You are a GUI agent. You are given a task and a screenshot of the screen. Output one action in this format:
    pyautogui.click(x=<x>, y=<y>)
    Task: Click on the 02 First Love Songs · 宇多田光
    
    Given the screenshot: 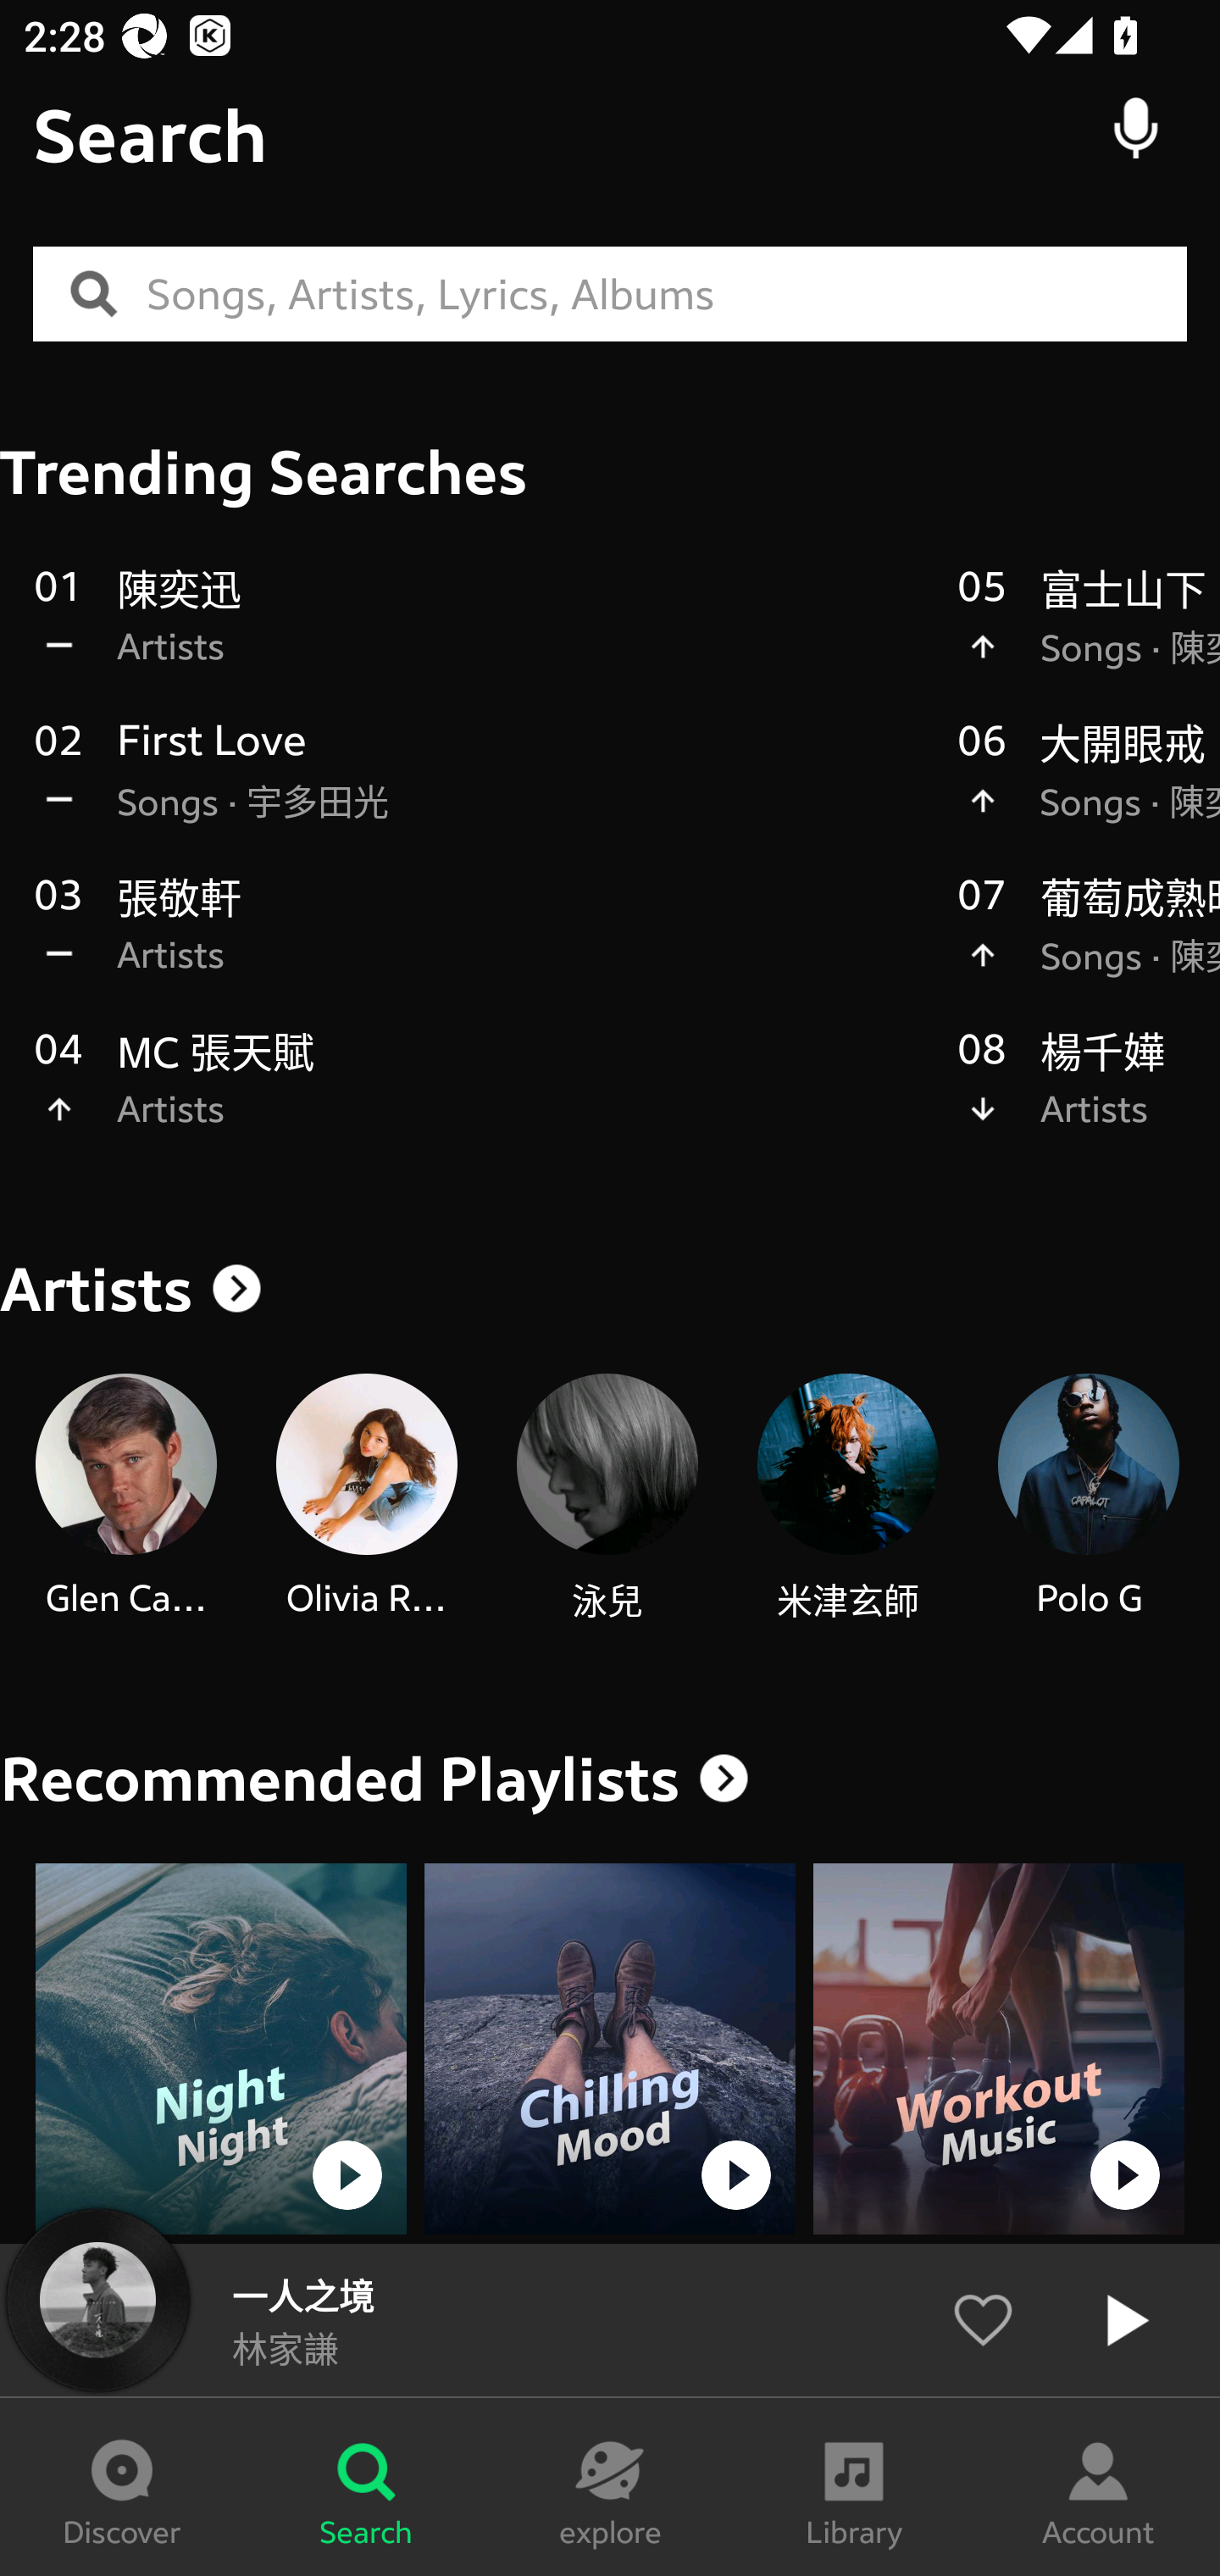 What is the action you would take?
    pyautogui.click(x=479, y=788)
    